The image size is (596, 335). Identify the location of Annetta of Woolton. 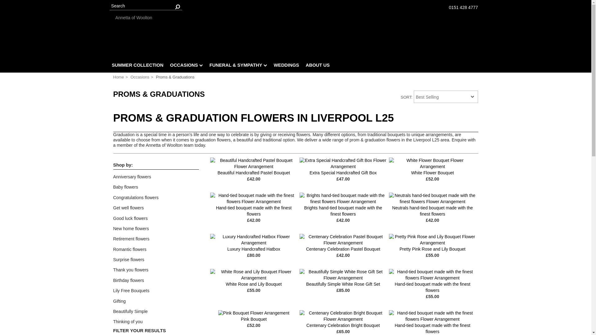
(296, 18).